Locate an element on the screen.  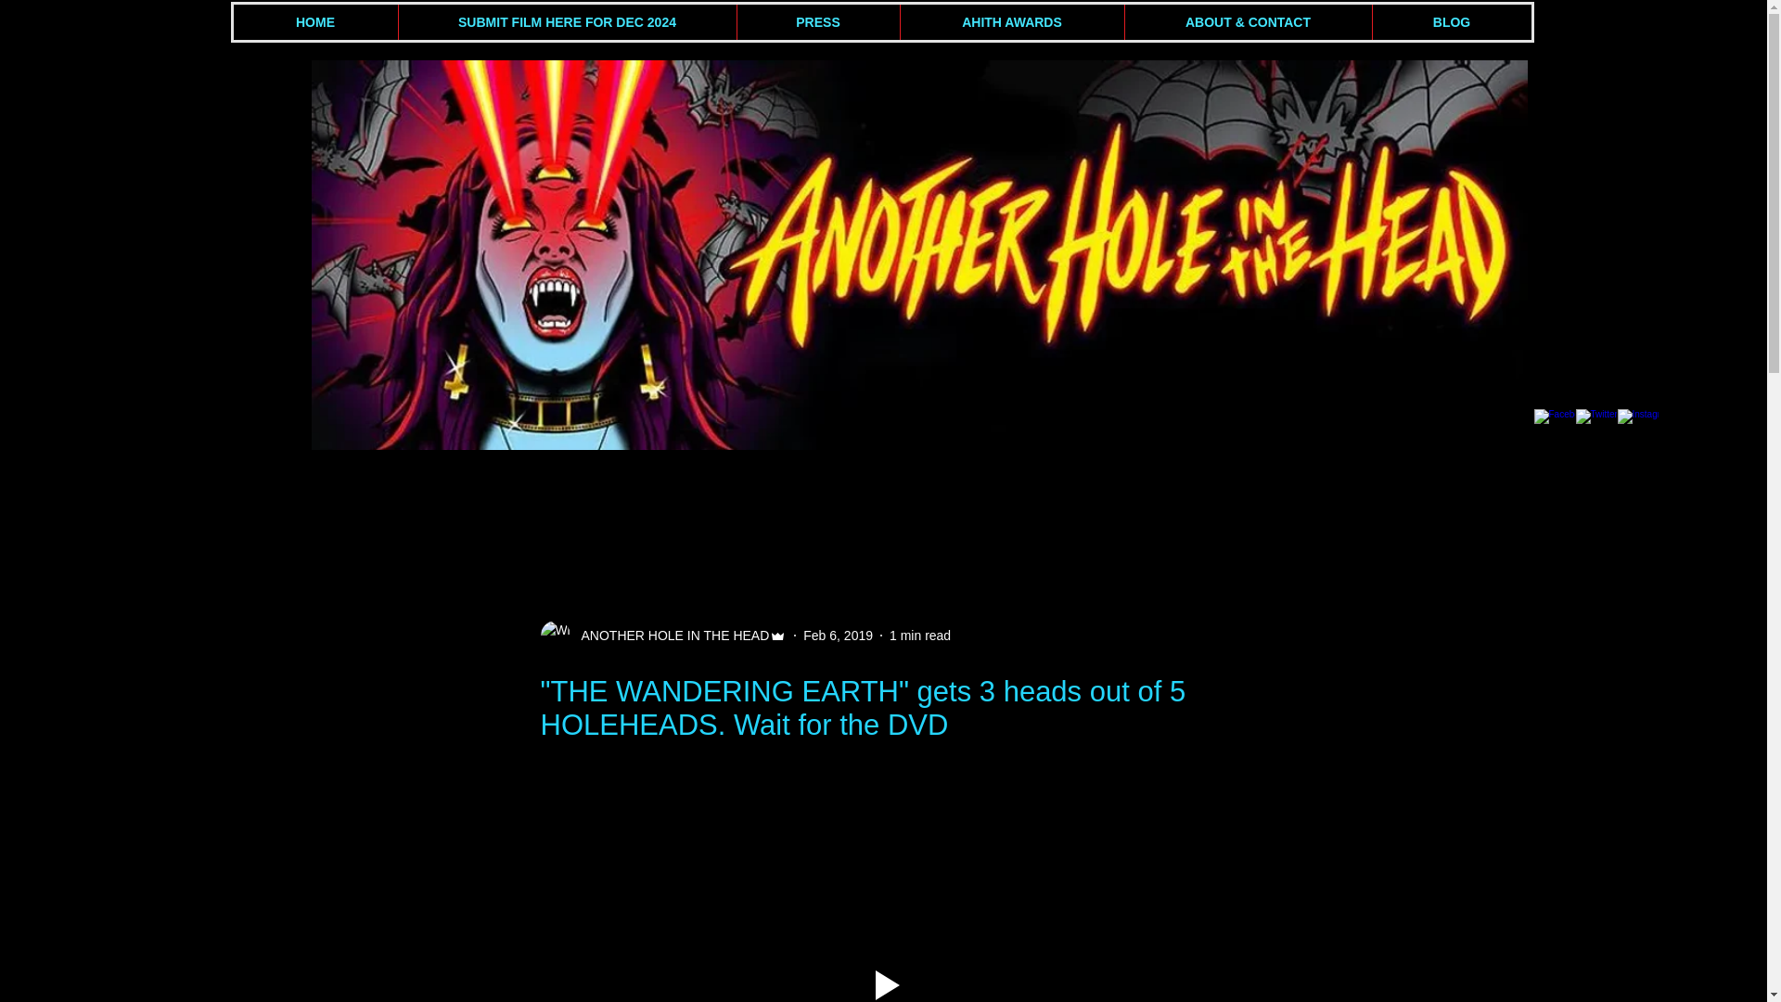
1 min read is located at coordinates (920, 635).